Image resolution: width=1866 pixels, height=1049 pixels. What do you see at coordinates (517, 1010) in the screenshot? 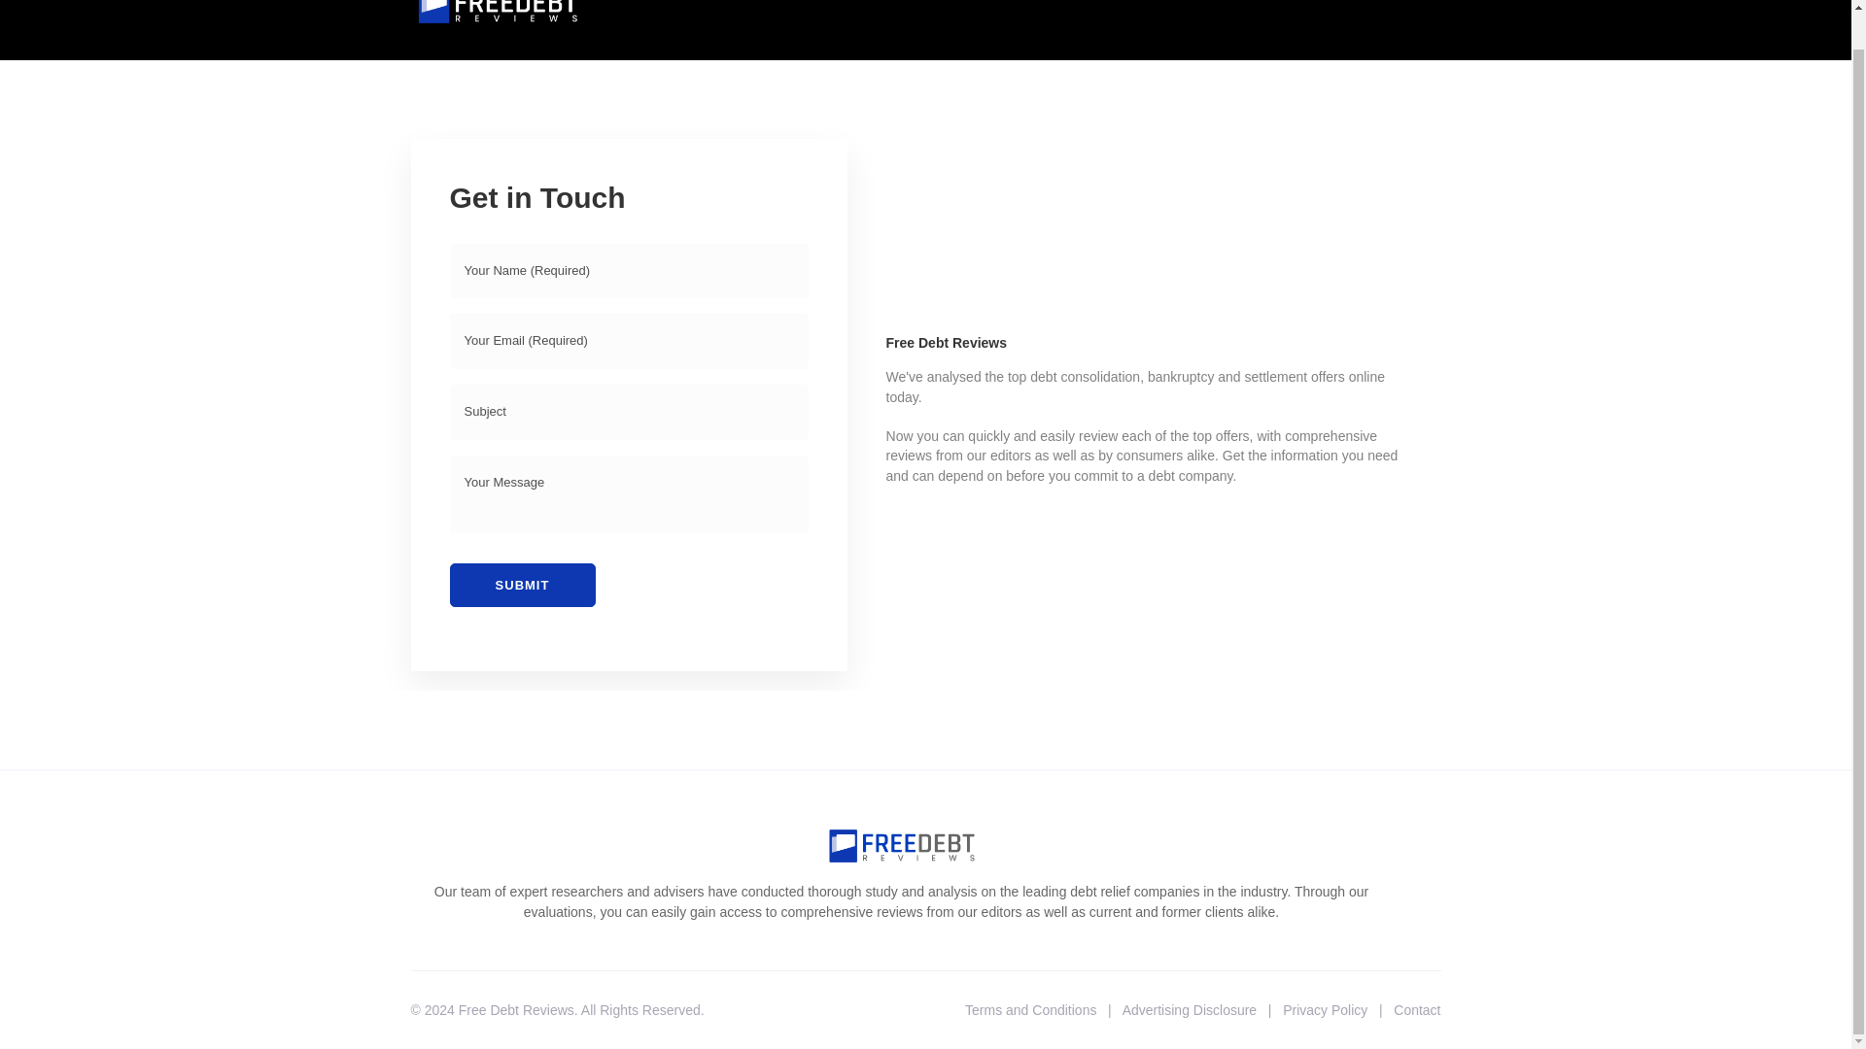
I see `Free Debt Reviews` at bounding box center [517, 1010].